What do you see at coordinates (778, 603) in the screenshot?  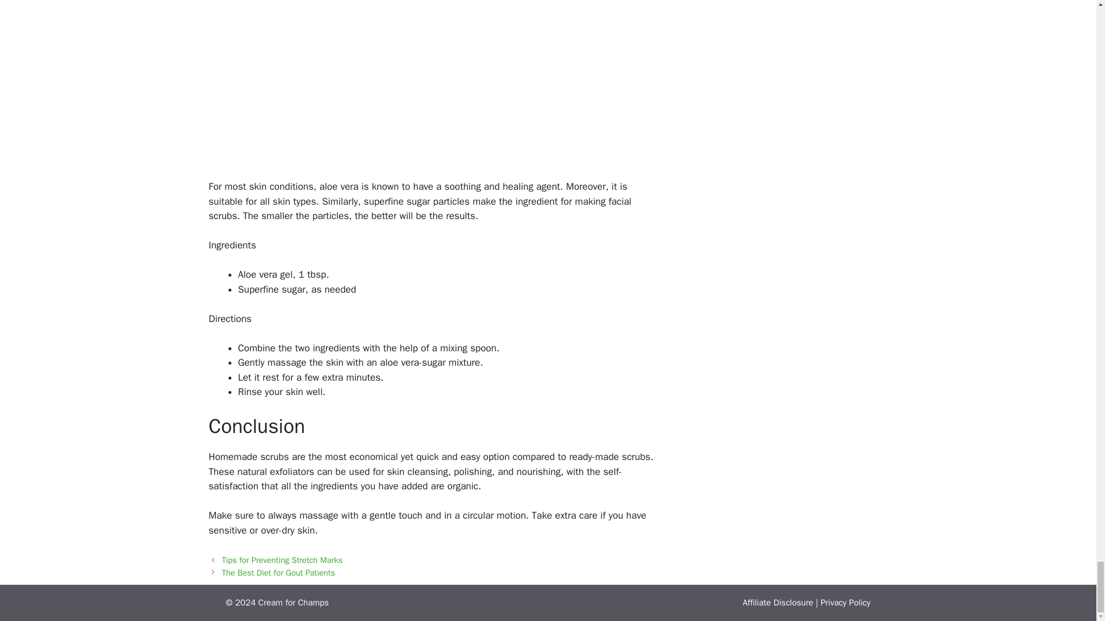 I see `Affiliate Disclosure` at bounding box center [778, 603].